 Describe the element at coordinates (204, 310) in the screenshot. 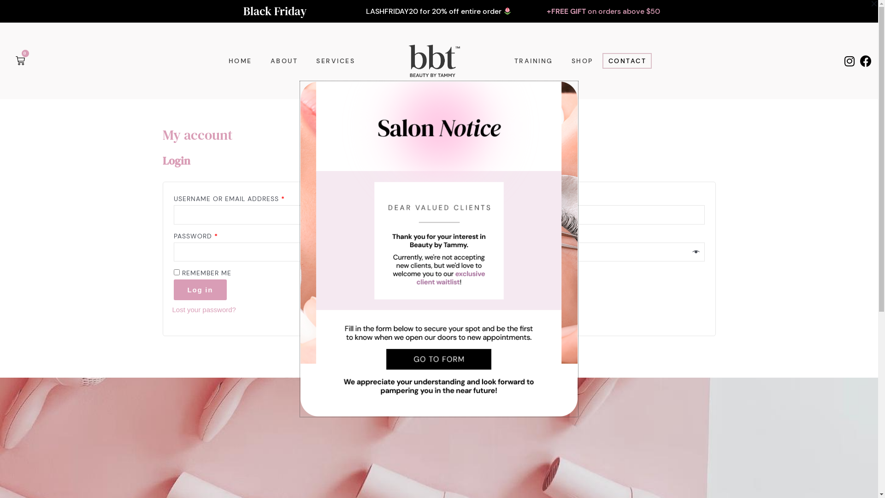

I see `Lost your password?` at that location.